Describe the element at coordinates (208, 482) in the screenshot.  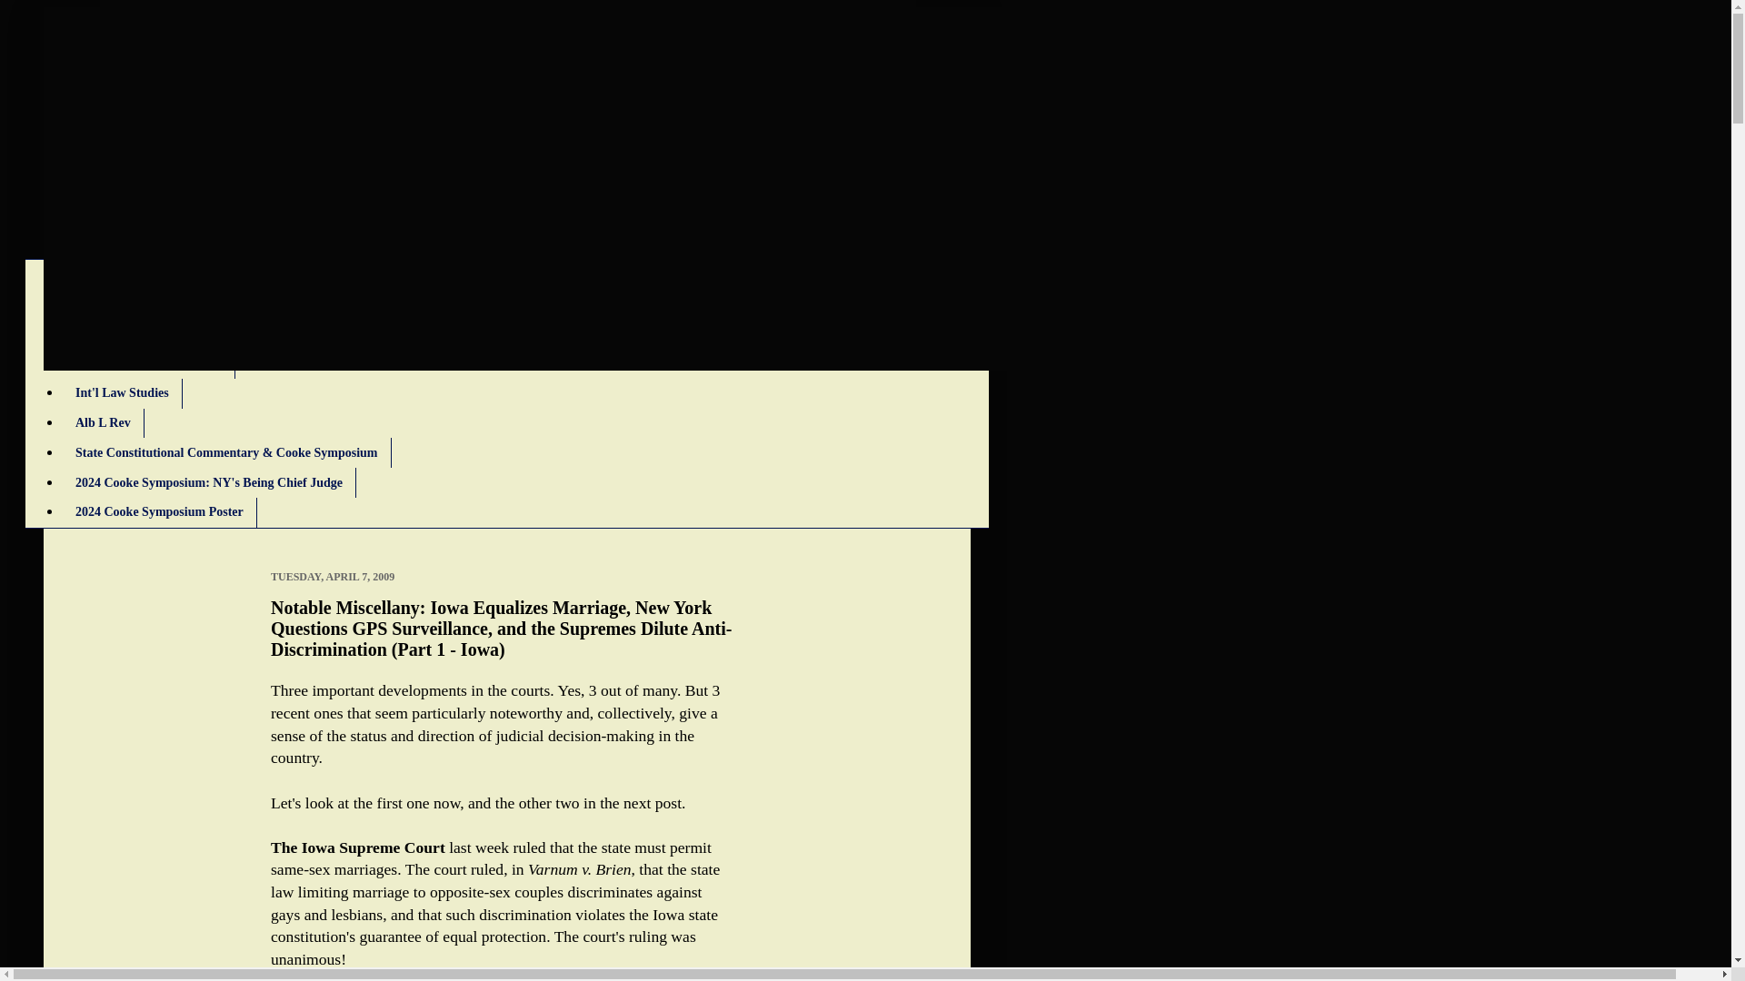
I see `2024 Cooke Symposium: NY's Being Chief Judge` at that location.